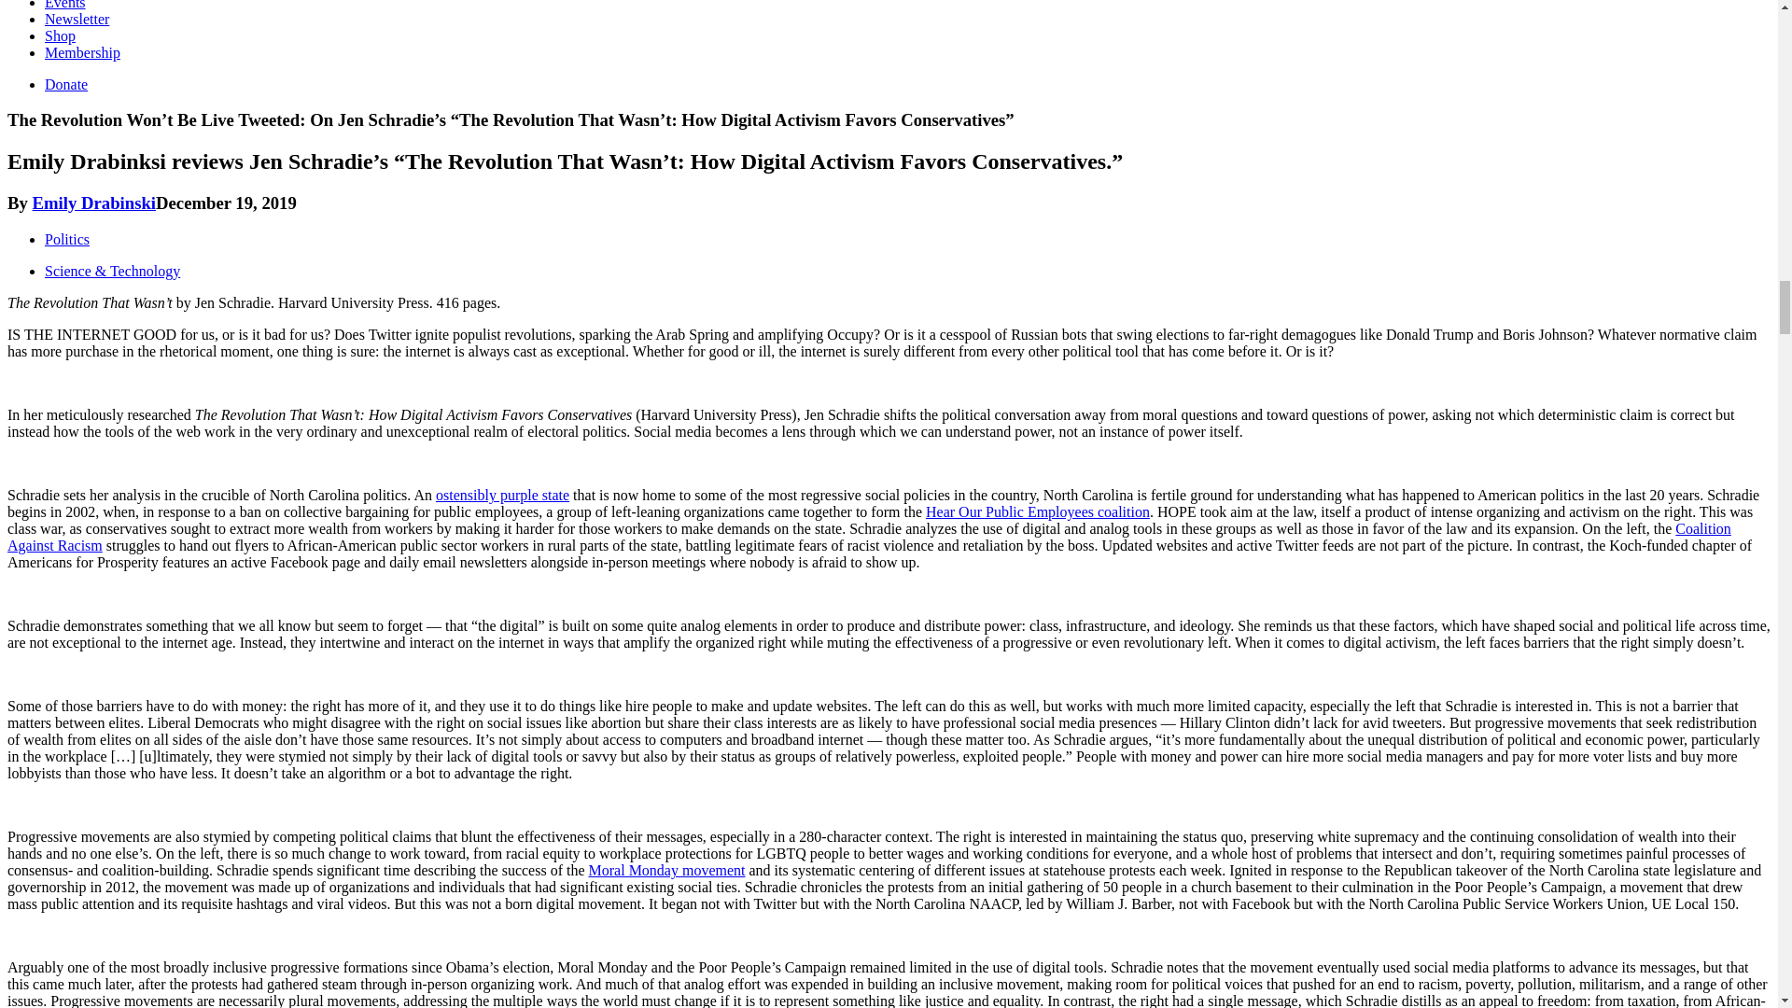  What do you see at coordinates (82, 52) in the screenshot?
I see `Membership` at bounding box center [82, 52].